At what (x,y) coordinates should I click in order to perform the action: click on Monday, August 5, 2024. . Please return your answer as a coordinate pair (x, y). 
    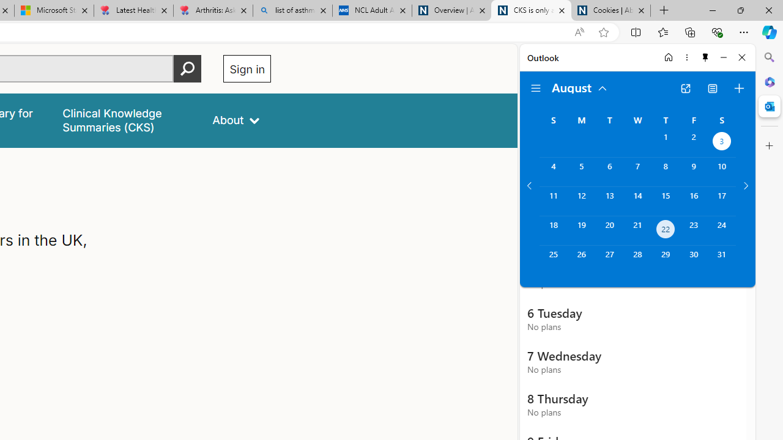
    Looking at the image, I should click on (581, 172).